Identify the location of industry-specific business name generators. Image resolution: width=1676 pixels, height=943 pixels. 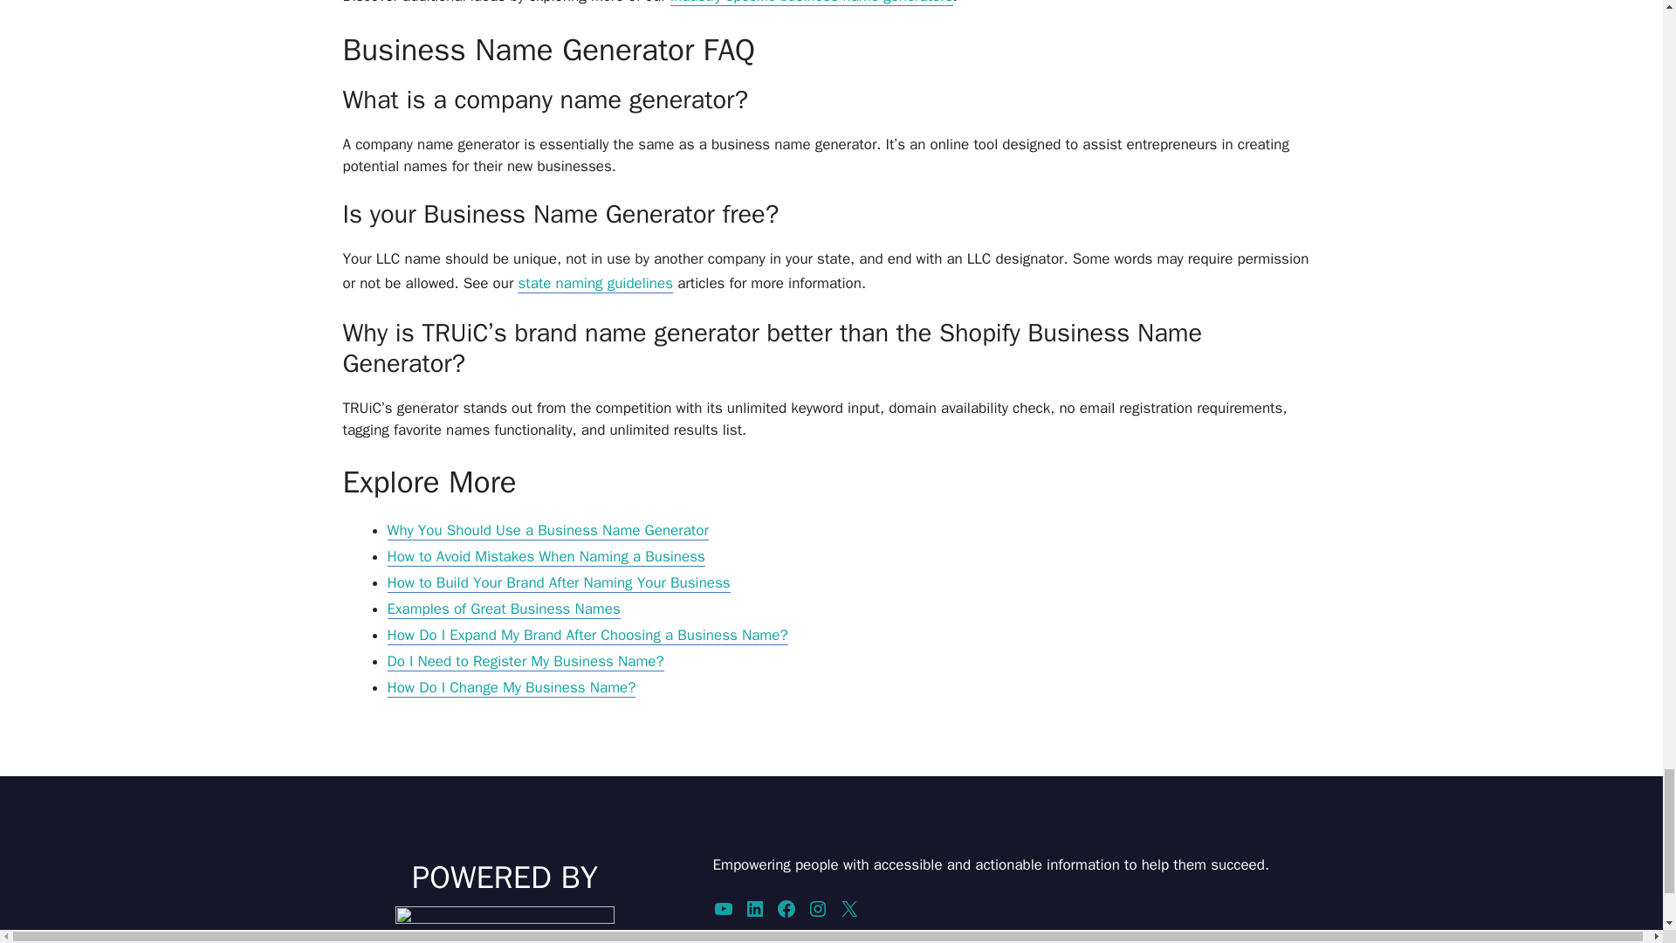
(812, 3).